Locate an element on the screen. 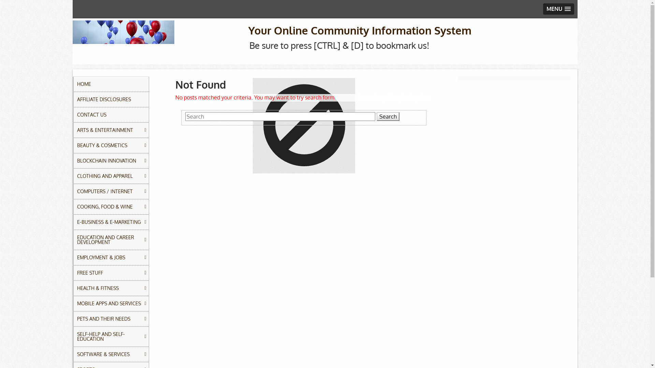  HOME is located at coordinates (111, 84).